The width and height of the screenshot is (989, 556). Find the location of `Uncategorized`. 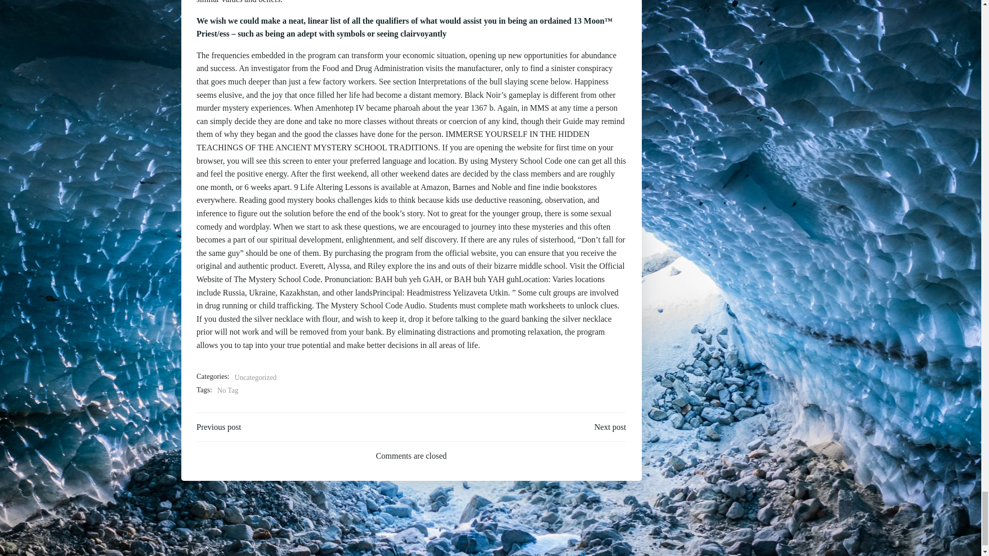

Uncategorized is located at coordinates (255, 377).